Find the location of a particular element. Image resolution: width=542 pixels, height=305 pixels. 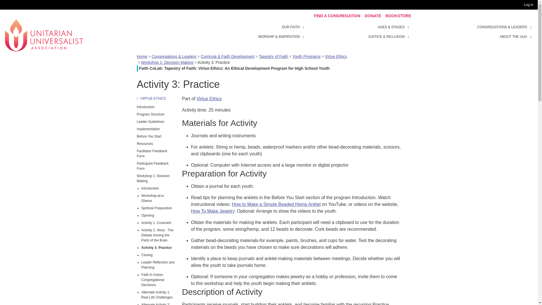

OUR FAITH is located at coordinates (291, 27).